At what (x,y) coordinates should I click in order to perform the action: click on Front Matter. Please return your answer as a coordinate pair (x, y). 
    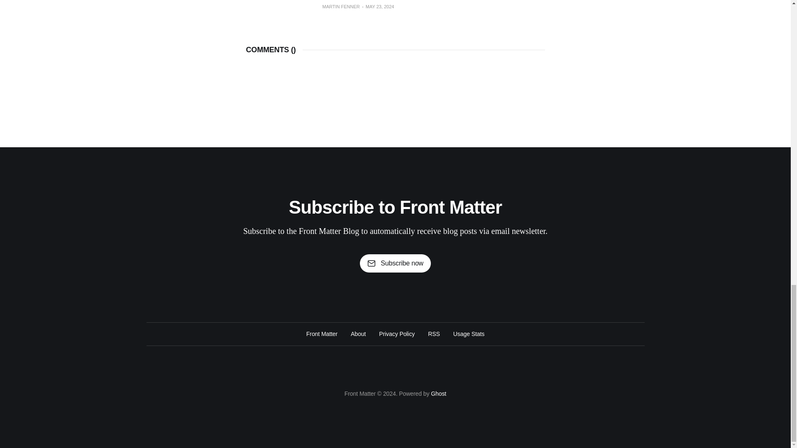
    Looking at the image, I should click on (321, 334).